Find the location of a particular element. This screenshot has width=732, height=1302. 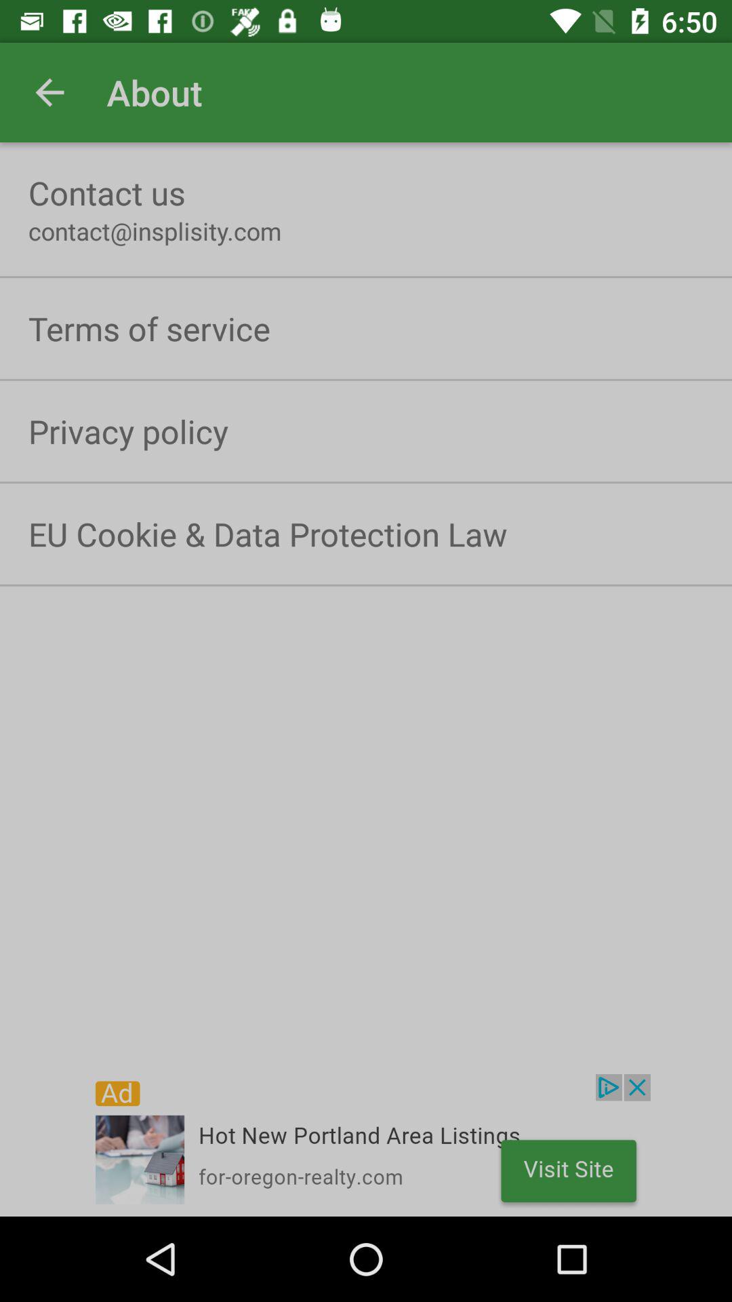

advertisements to watch is located at coordinates (366, 1145).